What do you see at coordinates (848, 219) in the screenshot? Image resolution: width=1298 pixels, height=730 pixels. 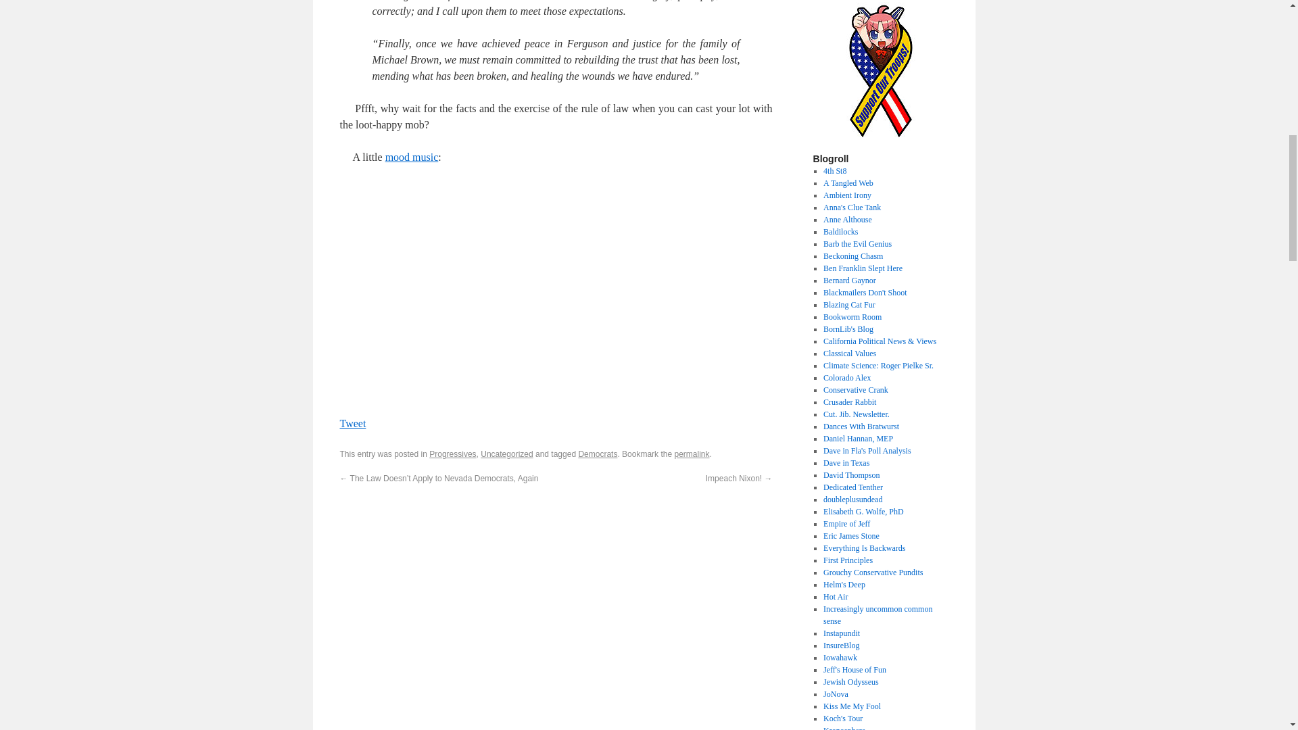 I see `Anne Althouse` at bounding box center [848, 219].